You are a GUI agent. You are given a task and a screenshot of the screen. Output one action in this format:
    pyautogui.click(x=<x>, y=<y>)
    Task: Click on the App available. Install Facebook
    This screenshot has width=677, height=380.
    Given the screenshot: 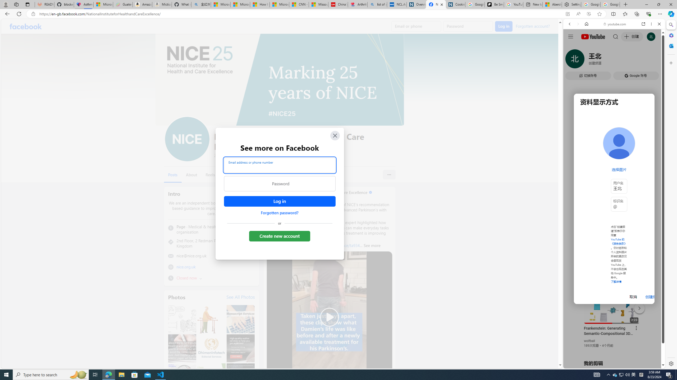 What is the action you would take?
    pyautogui.click(x=568, y=14)
    